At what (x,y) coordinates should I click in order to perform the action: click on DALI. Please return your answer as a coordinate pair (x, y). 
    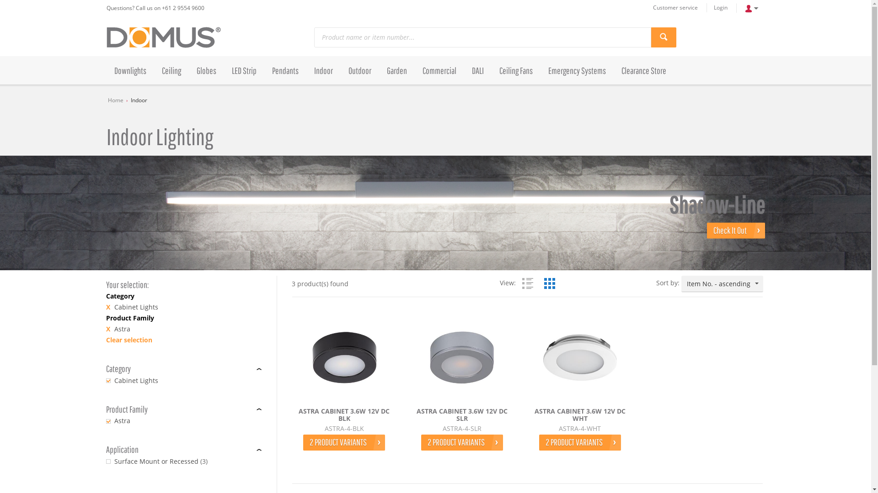
    Looking at the image, I should click on (477, 70).